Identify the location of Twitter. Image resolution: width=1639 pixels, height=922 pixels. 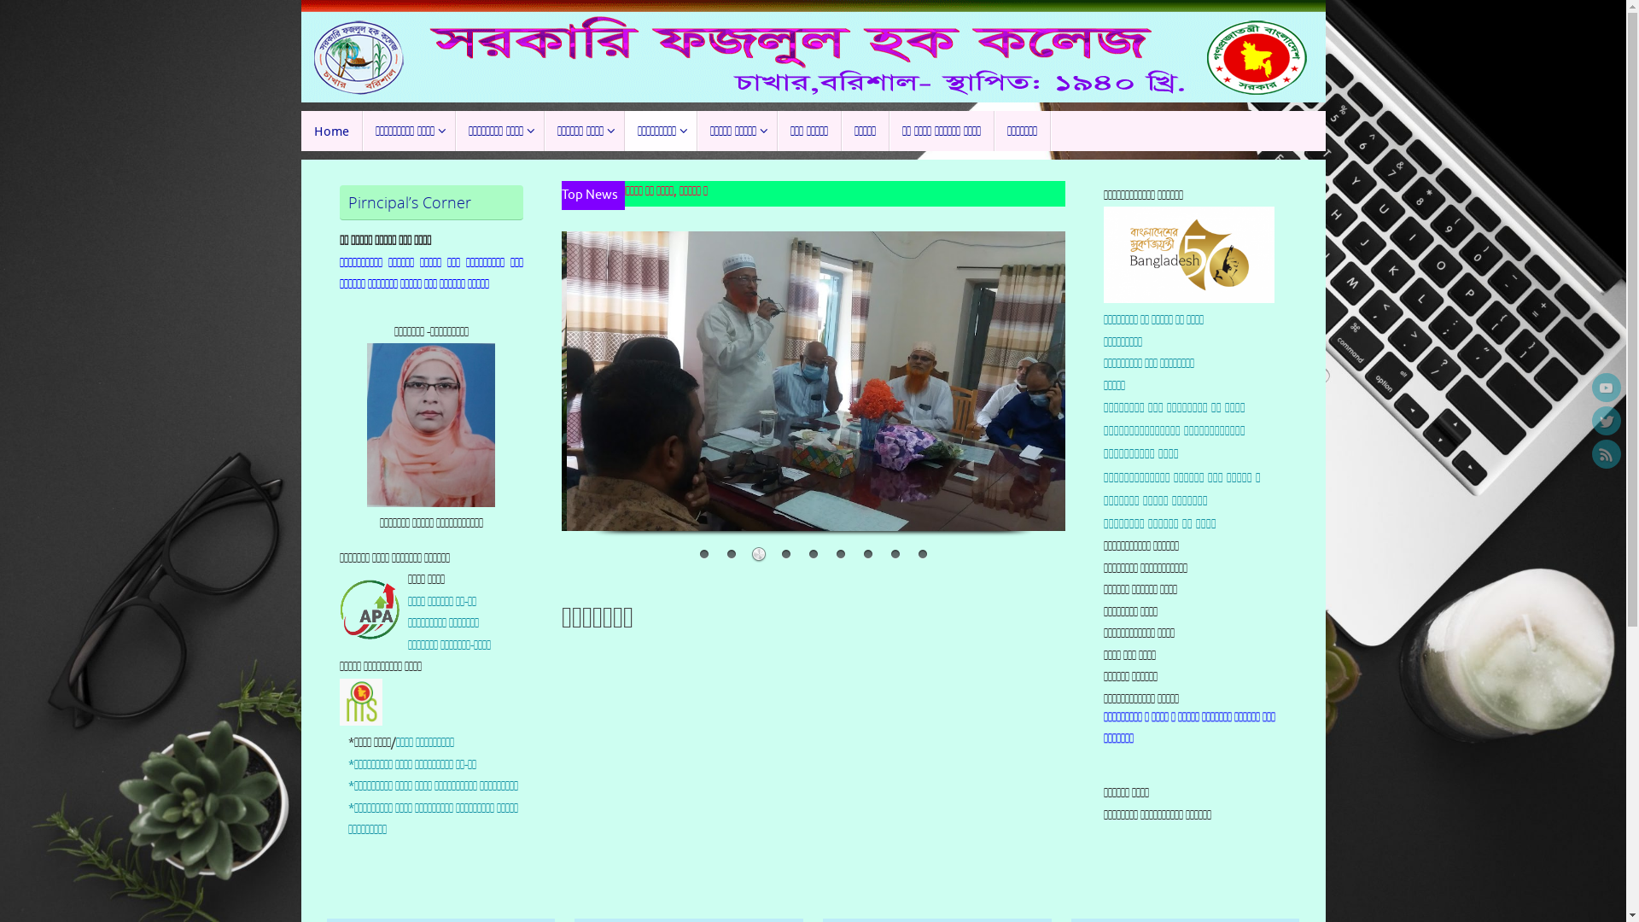
(1607, 421).